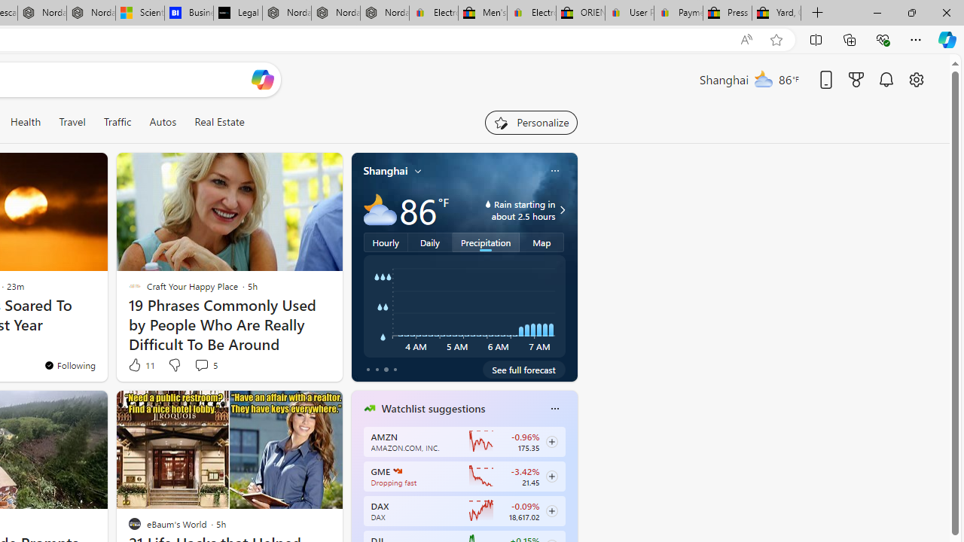  Describe the element at coordinates (488, 203) in the screenshot. I see `water-drop-icon` at that location.